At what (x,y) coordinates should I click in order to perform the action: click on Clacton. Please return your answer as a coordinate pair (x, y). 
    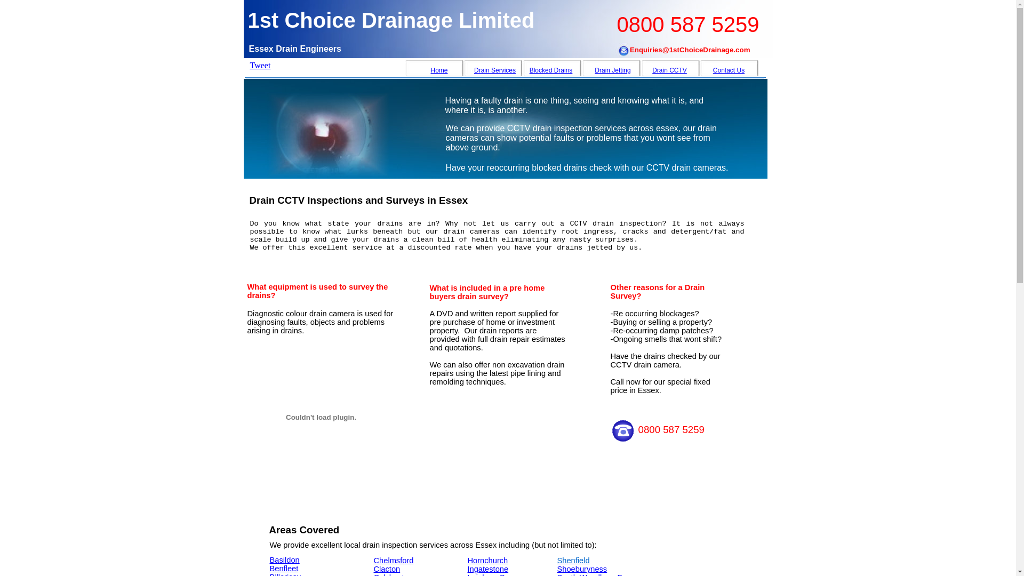
    Looking at the image, I should click on (387, 569).